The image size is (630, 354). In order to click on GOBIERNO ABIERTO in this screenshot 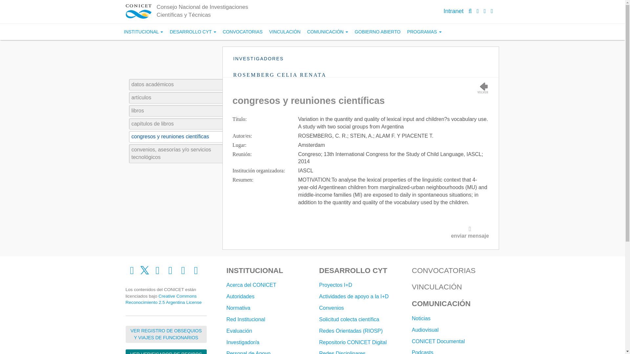, I will do `click(377, 32)`.